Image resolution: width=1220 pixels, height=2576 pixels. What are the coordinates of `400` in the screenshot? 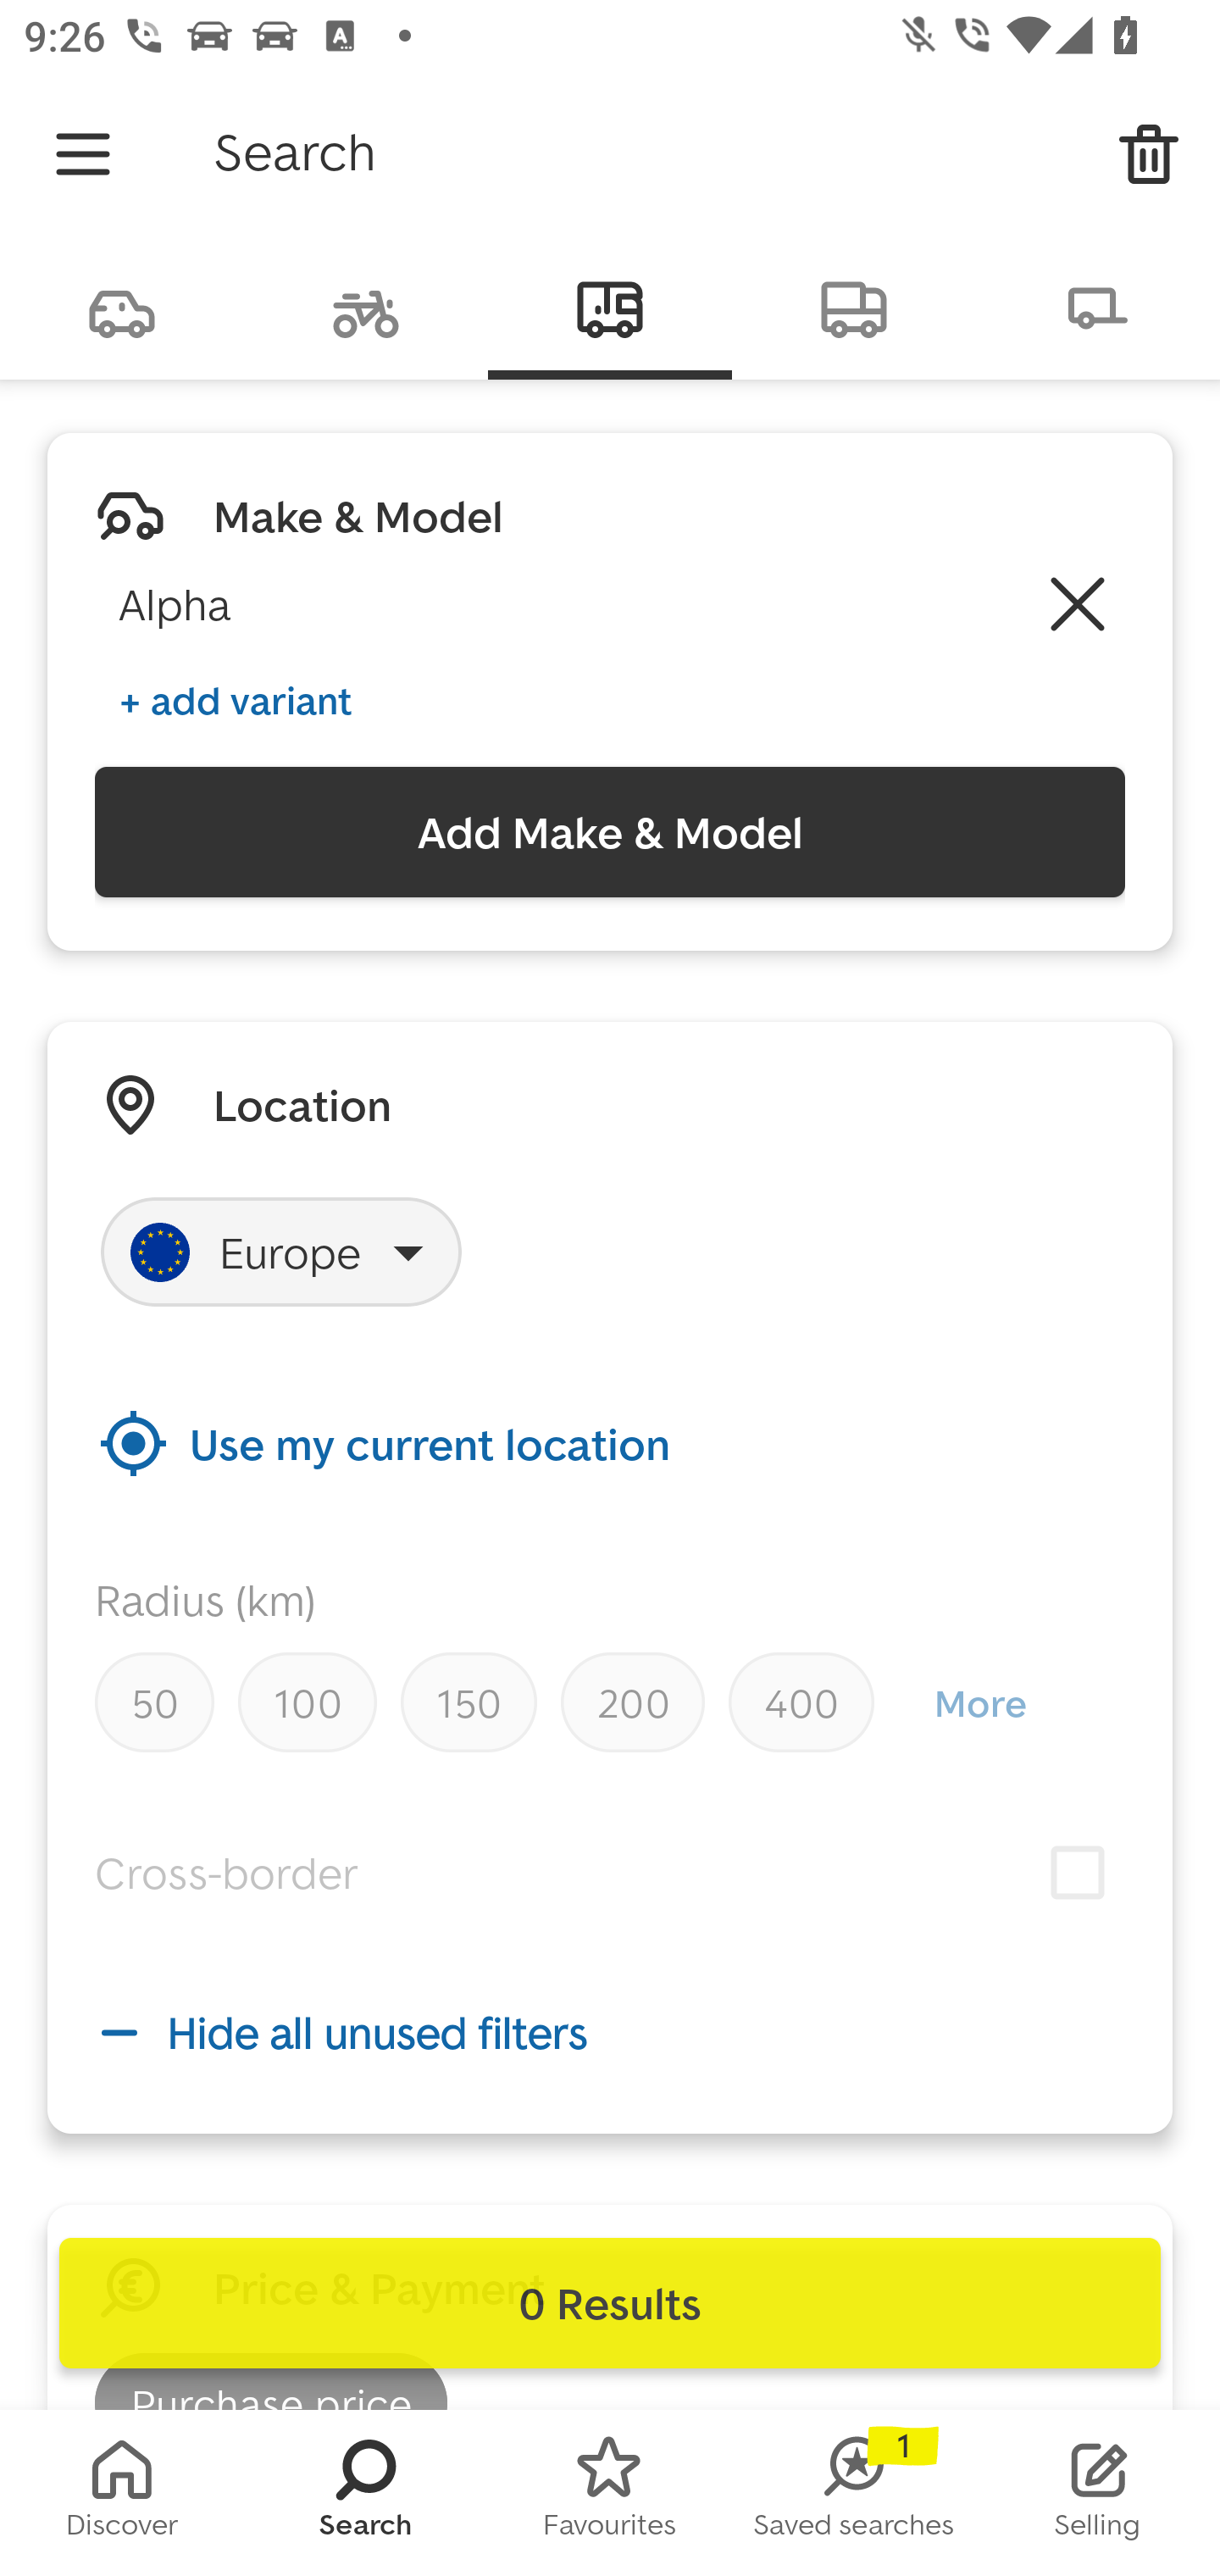 It's located at (801, 1702).